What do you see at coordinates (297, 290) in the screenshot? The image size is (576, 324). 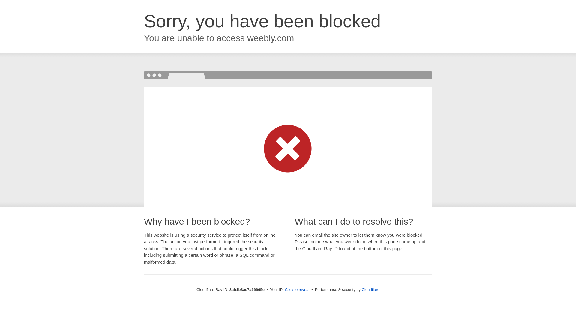 I see `Click to reveal` at bounding box center [297, 290].